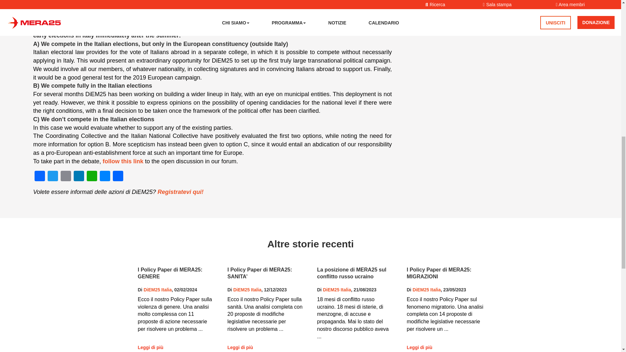  Describe the element at coordinates (40, 177) in the screenshot. I see `Facebook` at that location.